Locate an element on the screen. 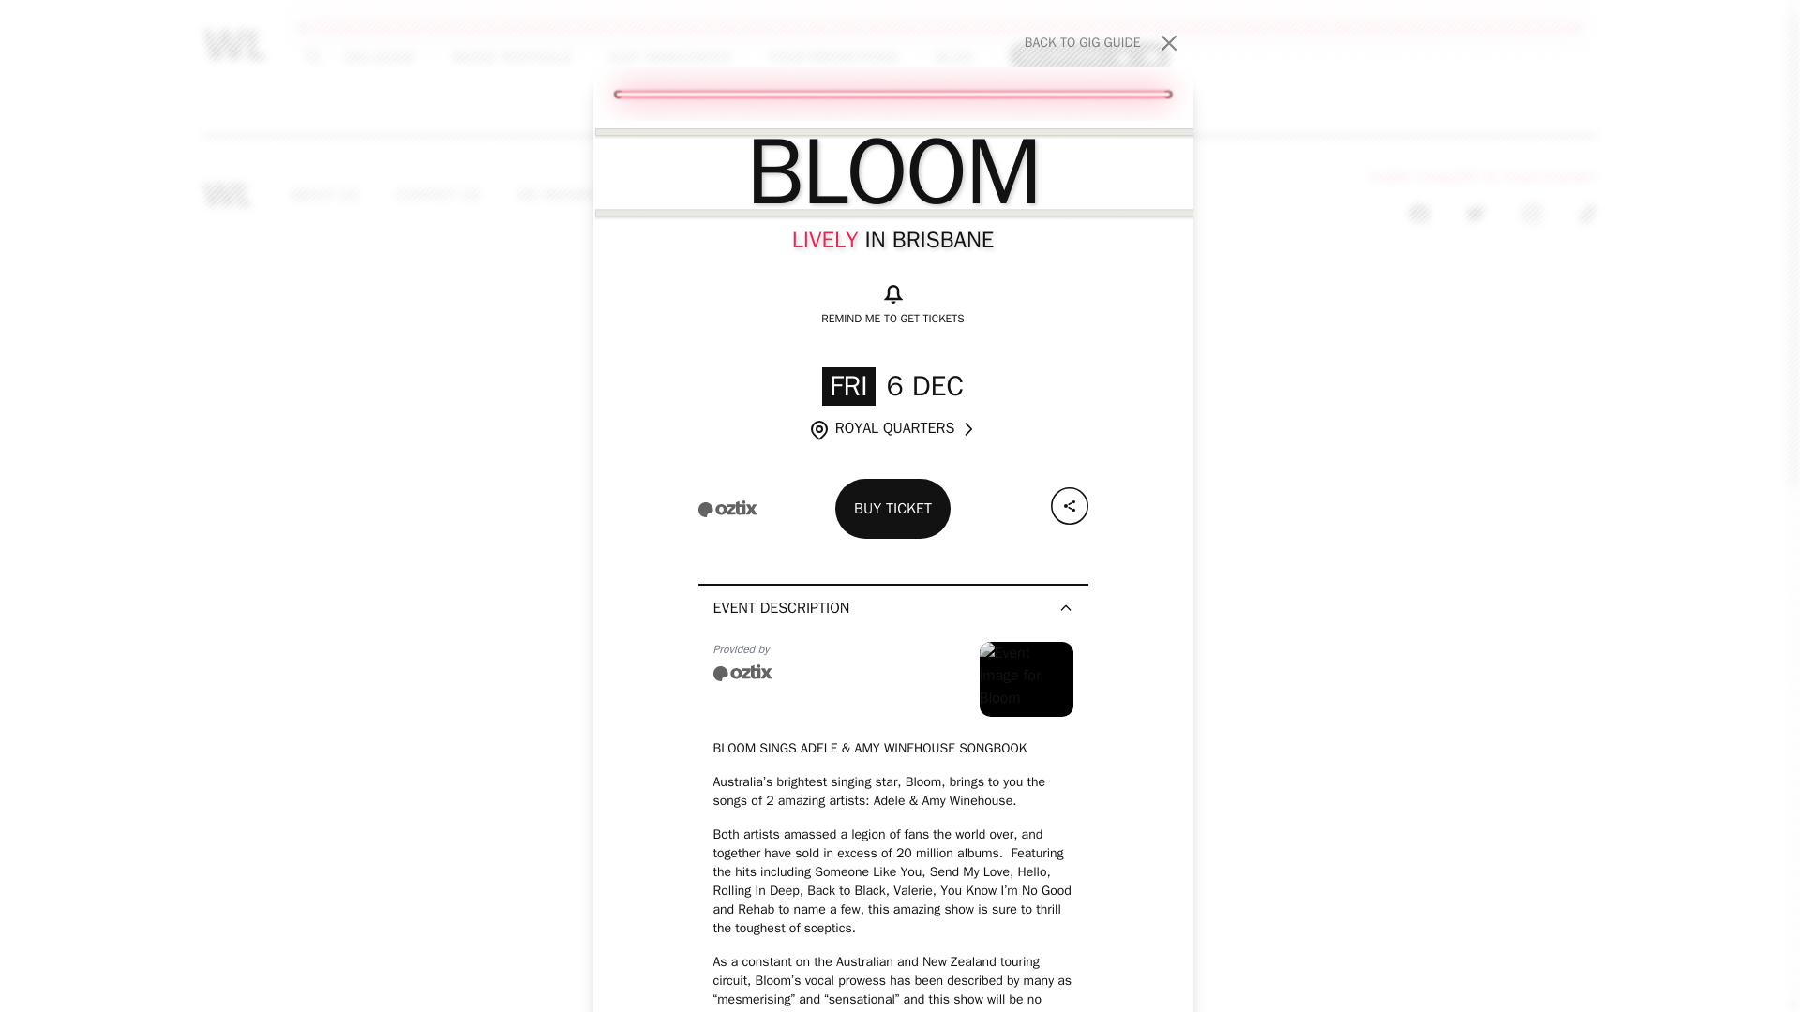 The image size is (1800, 1012). TOUR PREDICTIONS is located at coordinates (832, 56).